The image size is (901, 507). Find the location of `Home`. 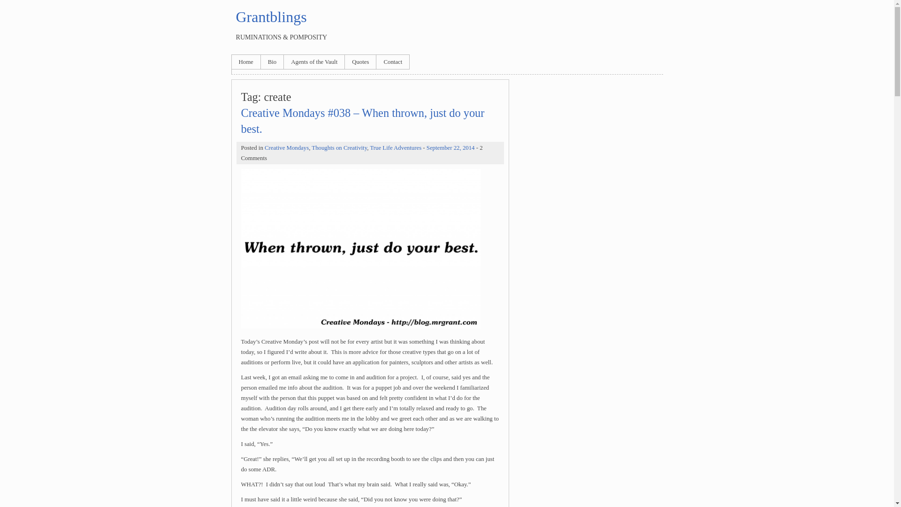

Home is located at coordinates (246, 61).